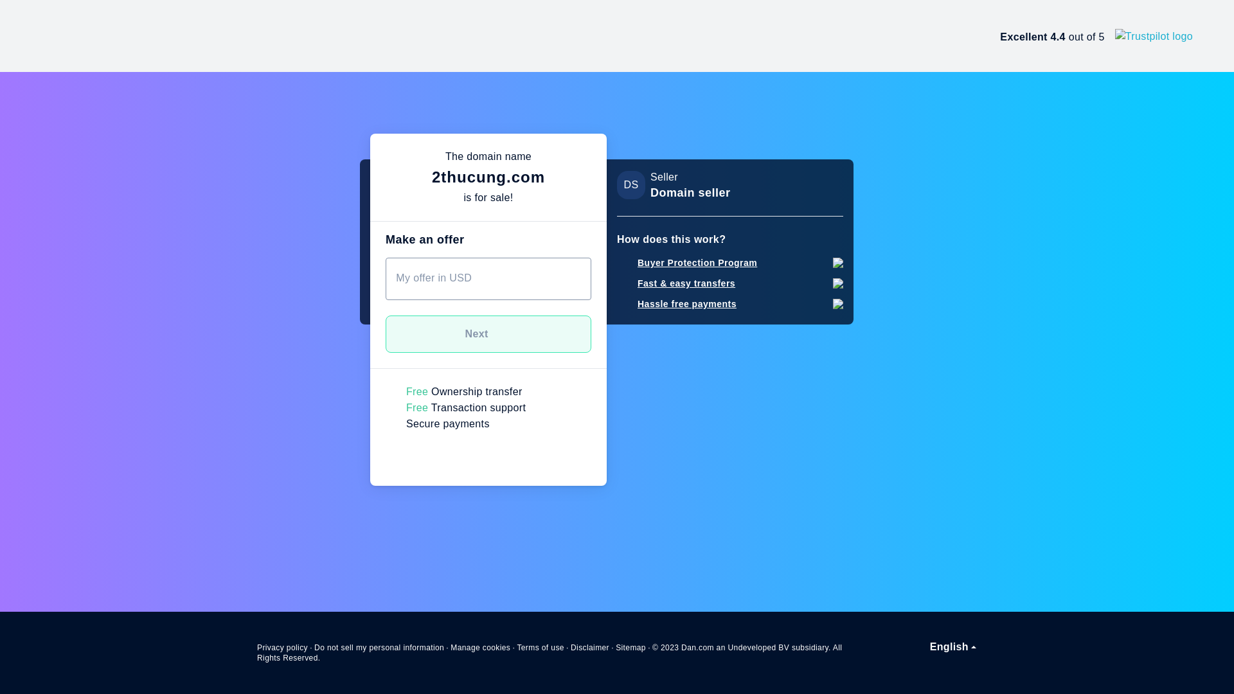 Image resolution: width=1234 pixels, height=694 pixels. Describe the element at coordinates (488, 334) in the screenshot. I see `Next
)` at that location.